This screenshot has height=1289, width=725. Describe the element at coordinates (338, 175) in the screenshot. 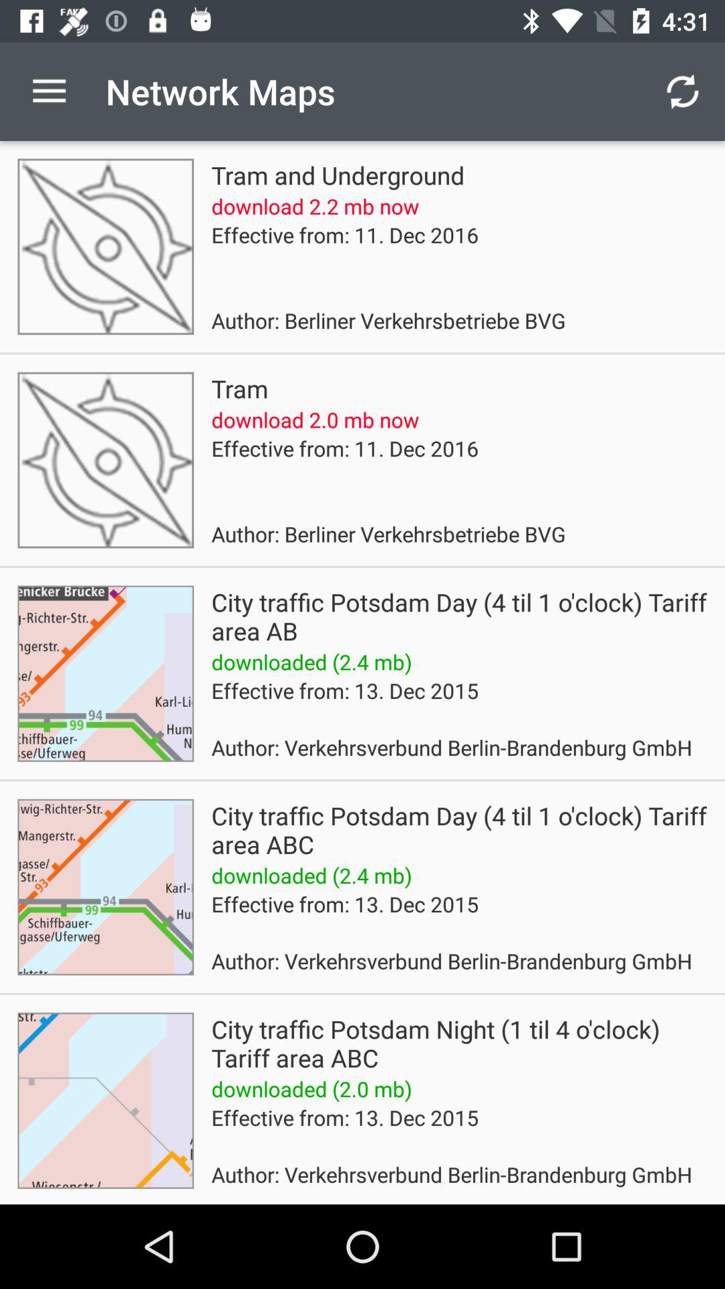

I see `launch tram and underground icon` at that location.